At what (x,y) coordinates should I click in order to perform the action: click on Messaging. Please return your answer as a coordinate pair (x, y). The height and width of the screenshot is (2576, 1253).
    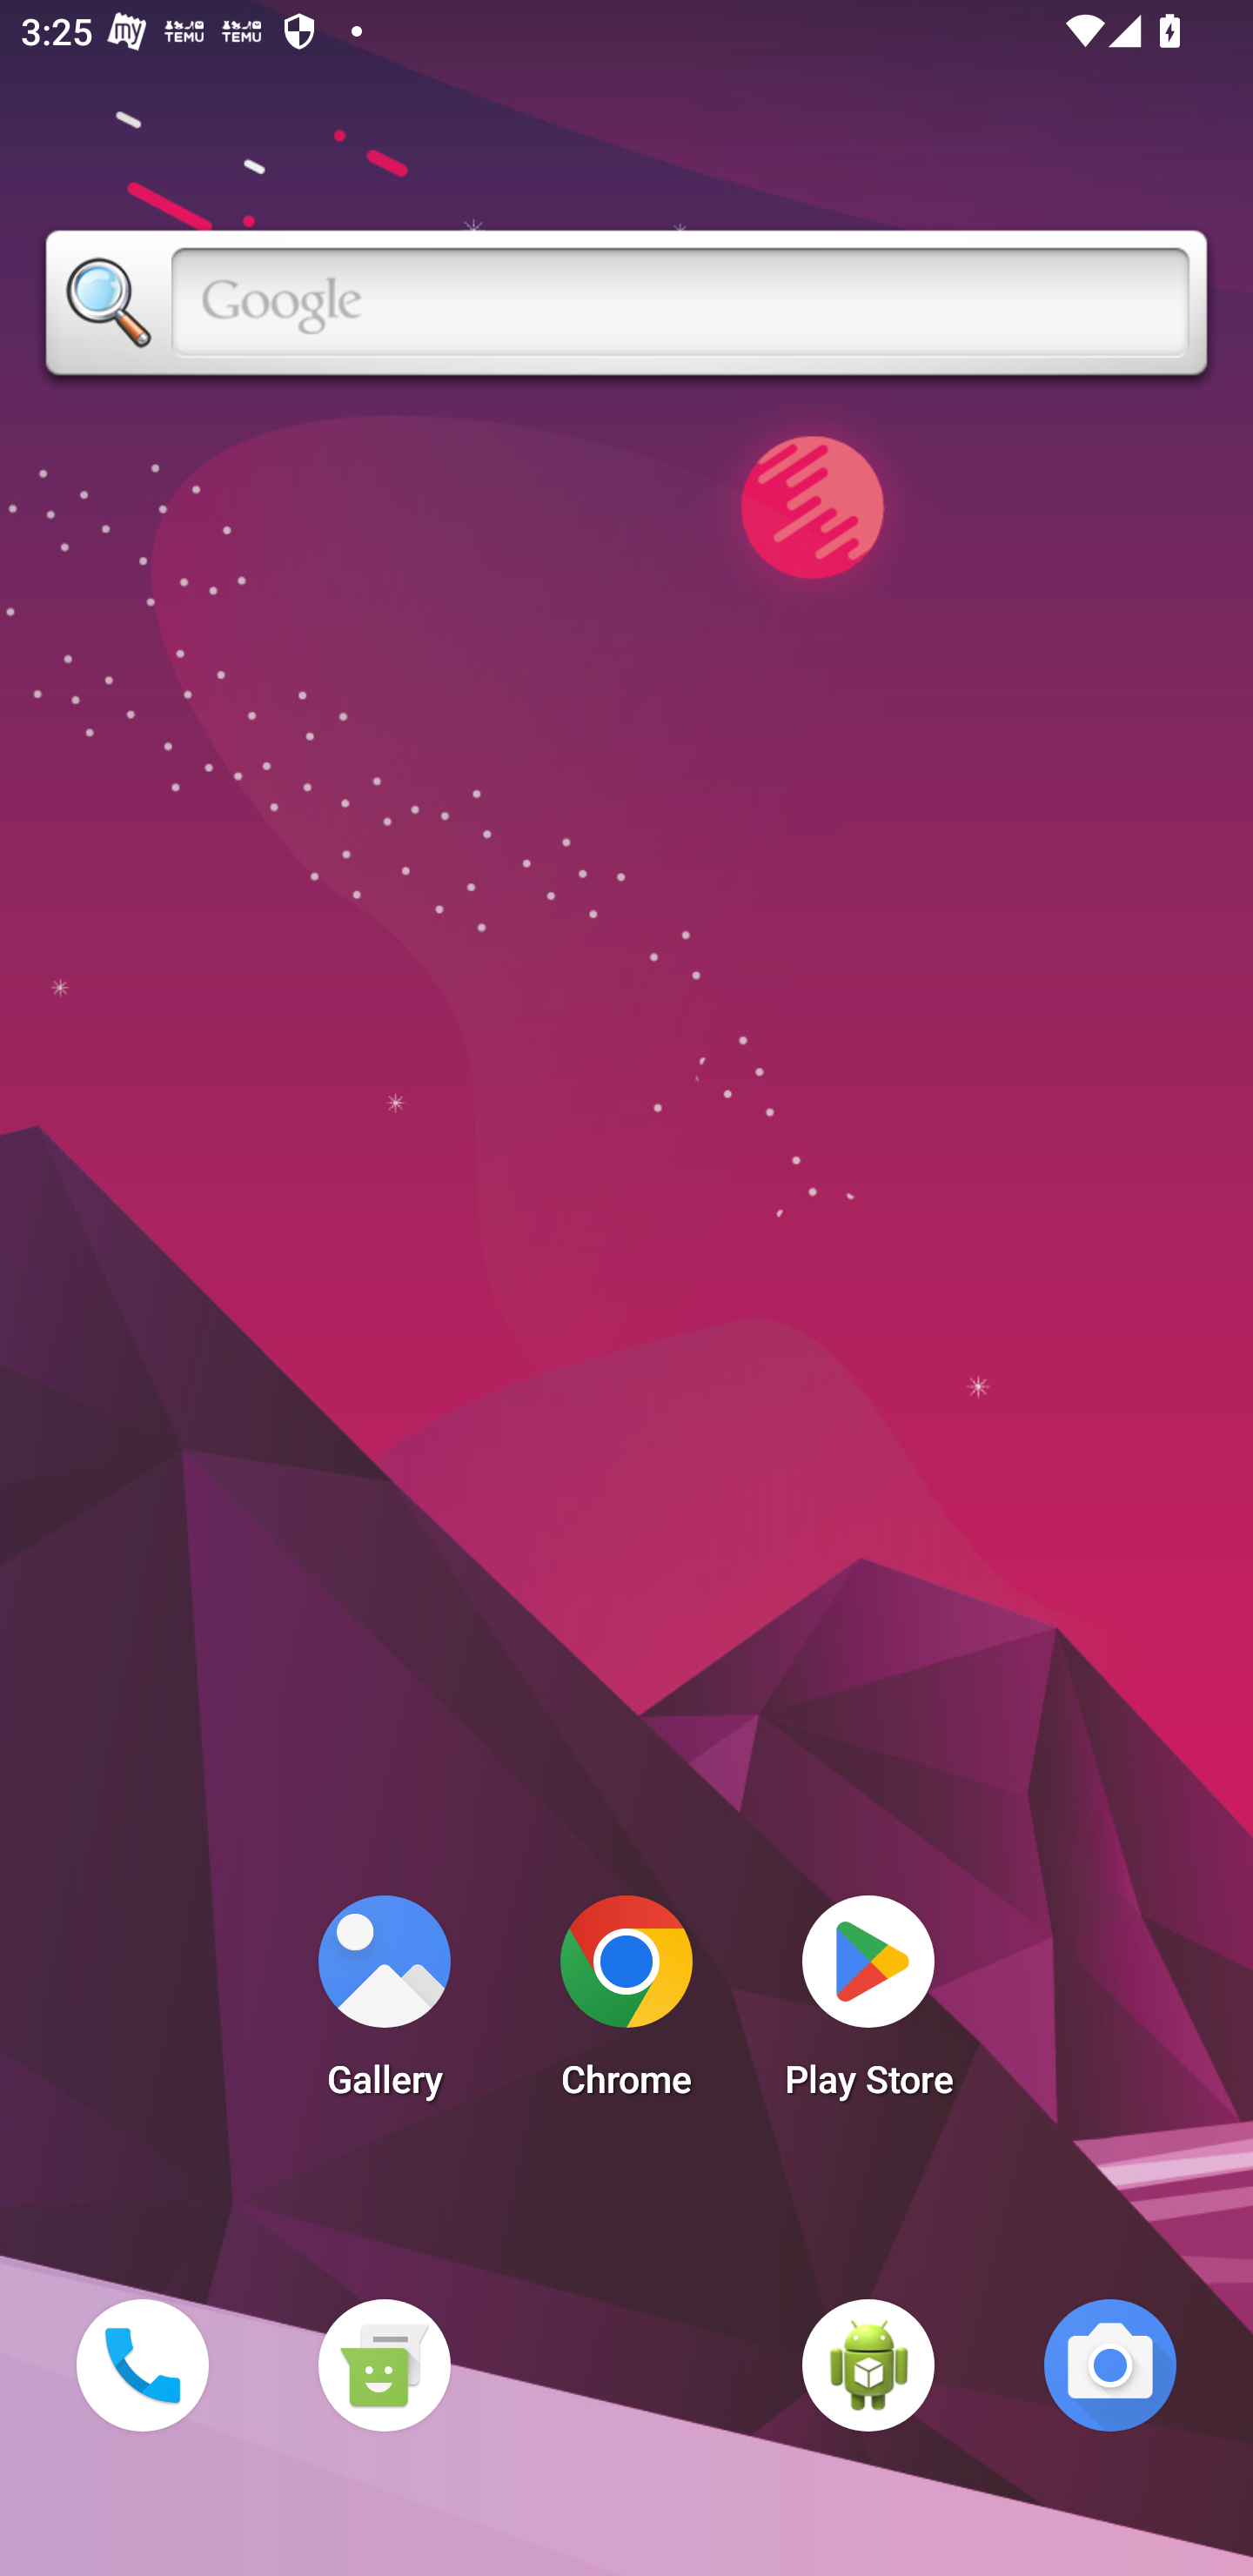
    Looking at the image, I should click on (384, 2365).